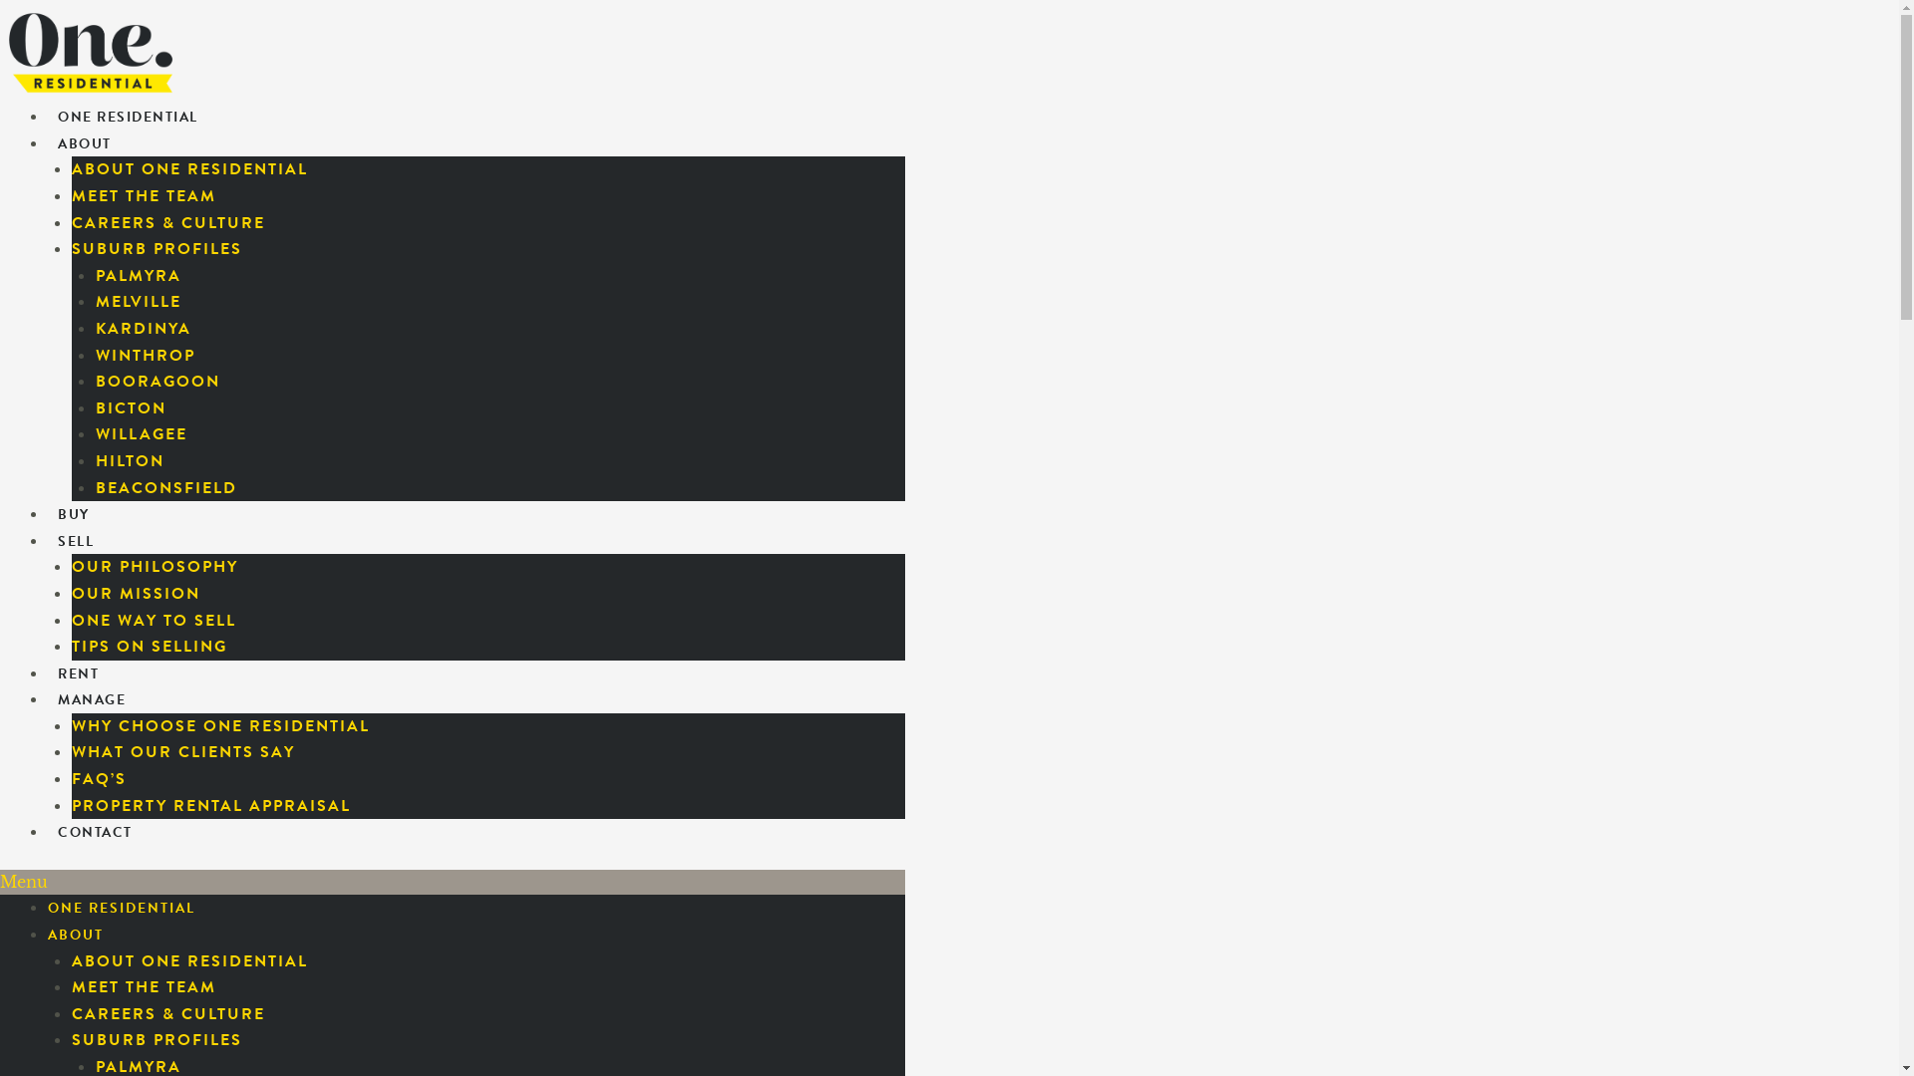 Image resolution: width=1914 pixels, height=1076 pixels. I want to click on SUBURB PROFILES, so click(158, 249).